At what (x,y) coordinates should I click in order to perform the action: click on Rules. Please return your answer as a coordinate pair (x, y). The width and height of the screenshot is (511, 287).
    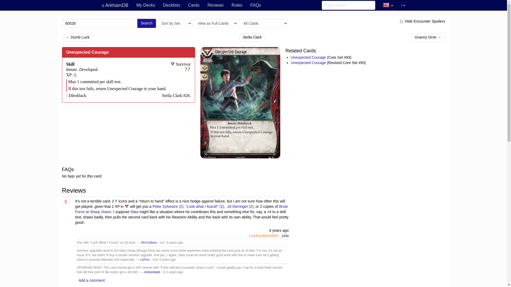
    Looking at the image, I should click on (237, 5).